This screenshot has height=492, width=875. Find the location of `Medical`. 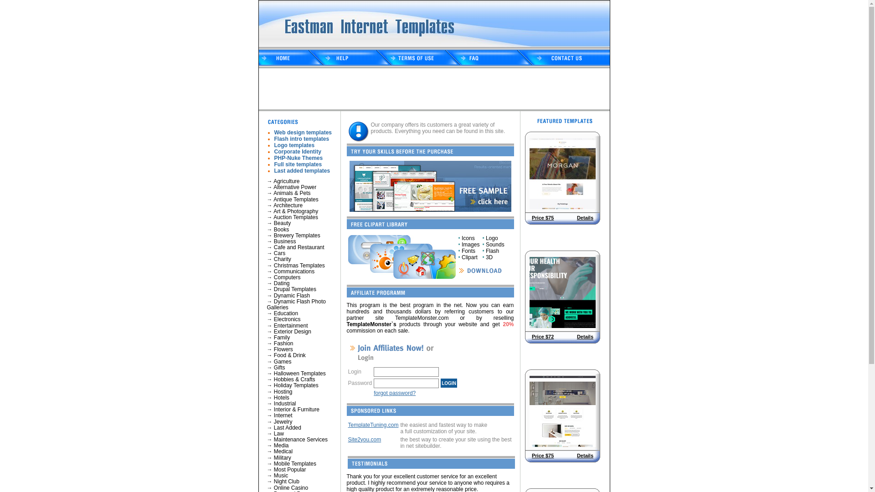

Medical is located at coordinates (283, 451).